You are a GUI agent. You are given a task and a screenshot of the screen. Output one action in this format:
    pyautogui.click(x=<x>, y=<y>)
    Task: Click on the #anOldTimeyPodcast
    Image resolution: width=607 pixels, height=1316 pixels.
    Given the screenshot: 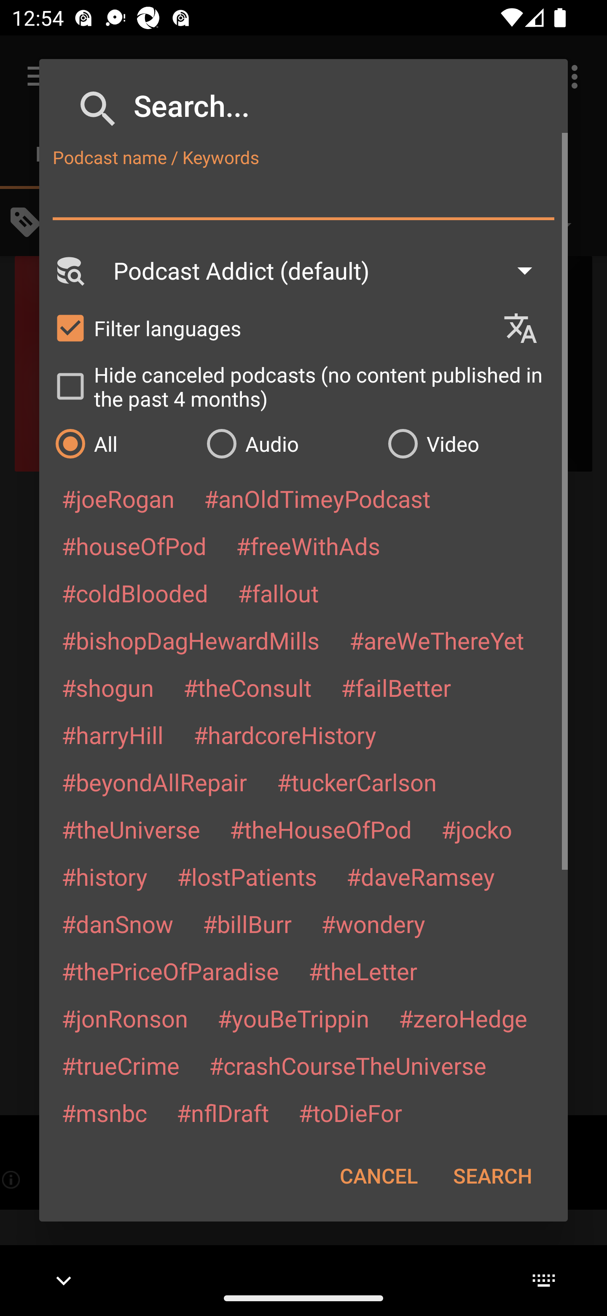 What is the action you would take?
    pyautogui.click(x=317, y=499)
    